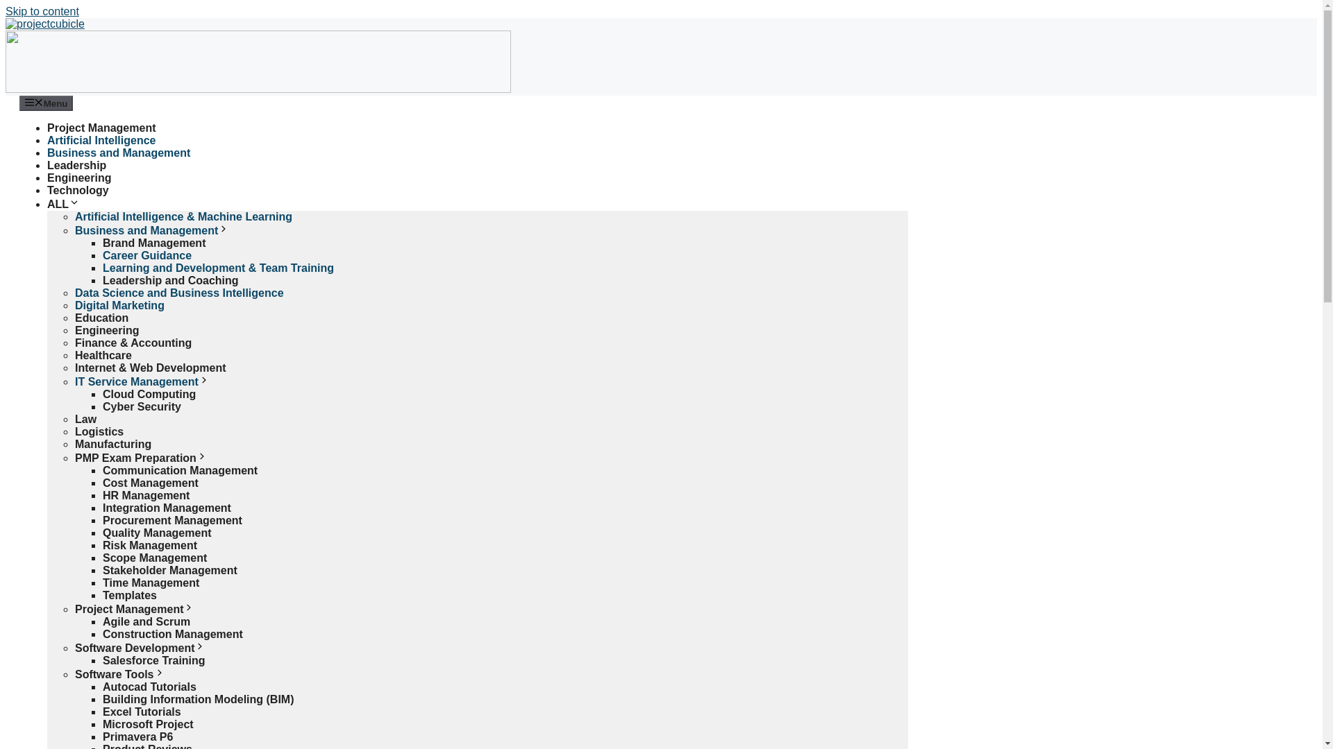  What do you see at coordinates (101, 140) in the screenshot?
I see `Artificial Intelligence` at bounding box center [101, 140].